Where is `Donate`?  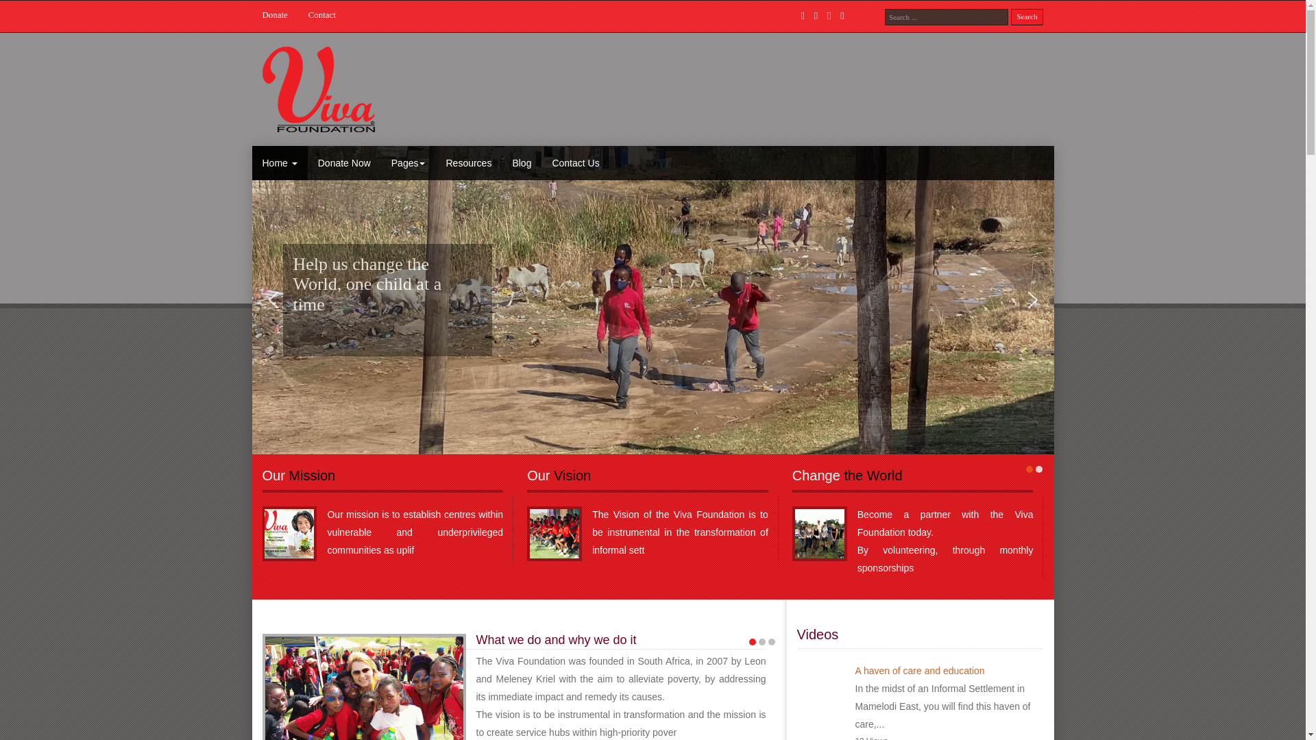 Donate is located at coordinates (285, 15).